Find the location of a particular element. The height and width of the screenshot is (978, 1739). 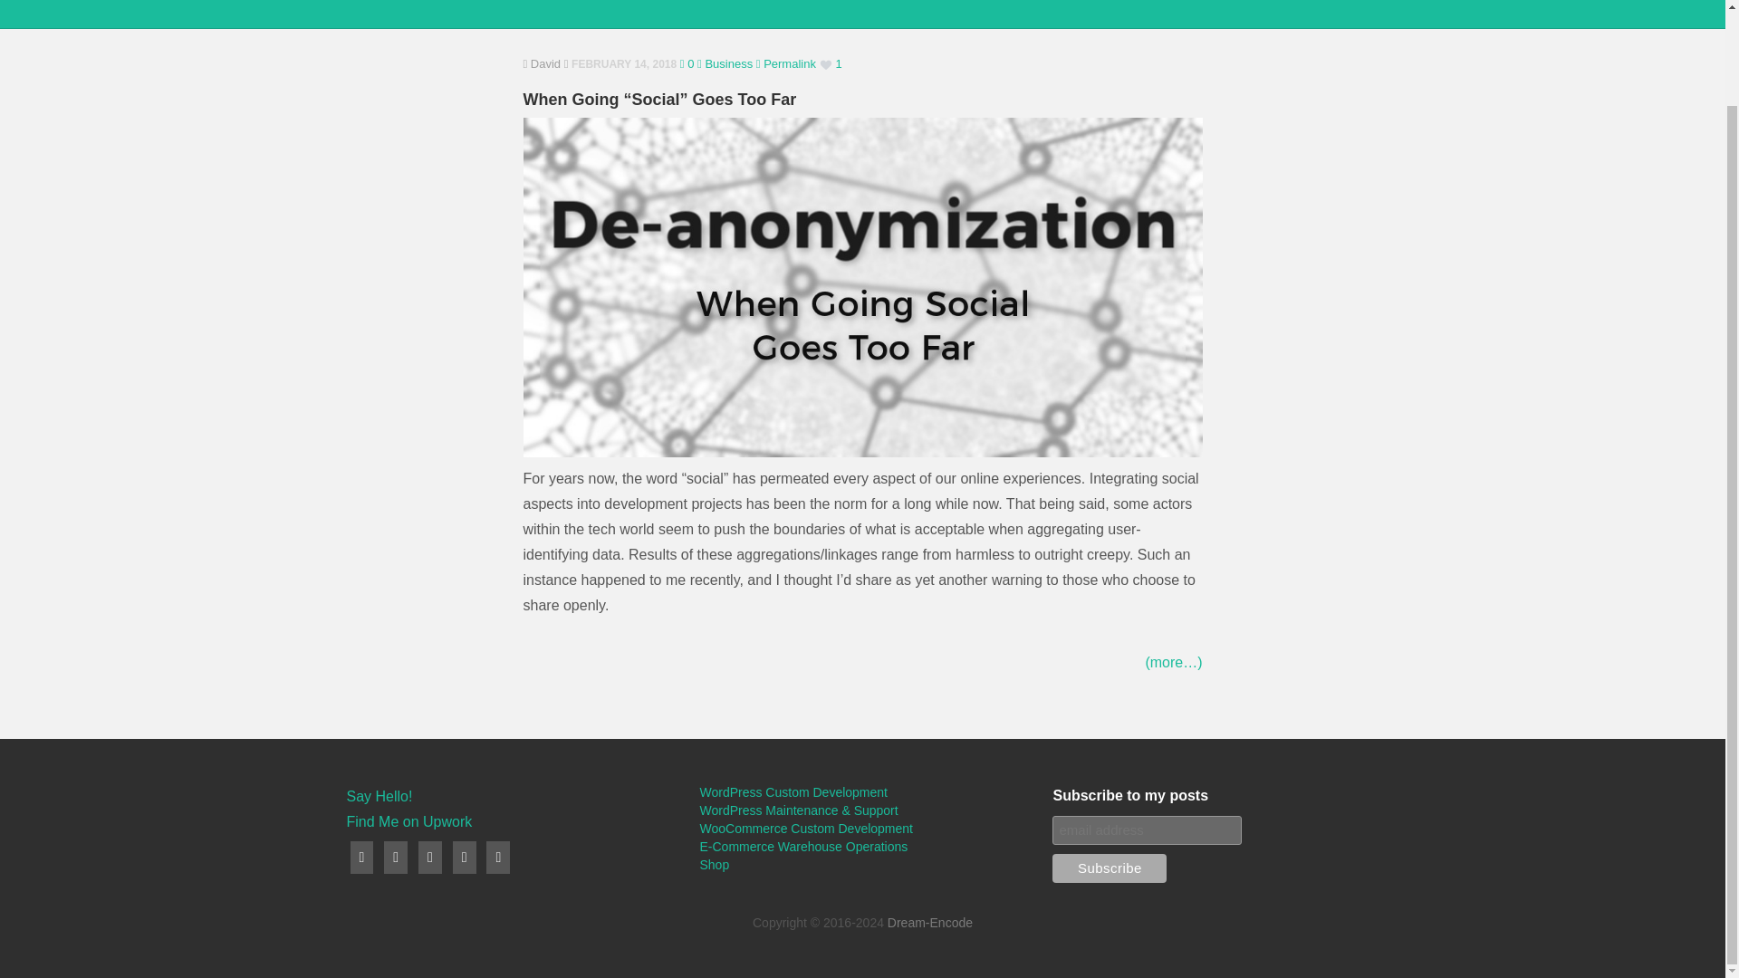

Find Me on Upwork is located at coordinates (408, 820).